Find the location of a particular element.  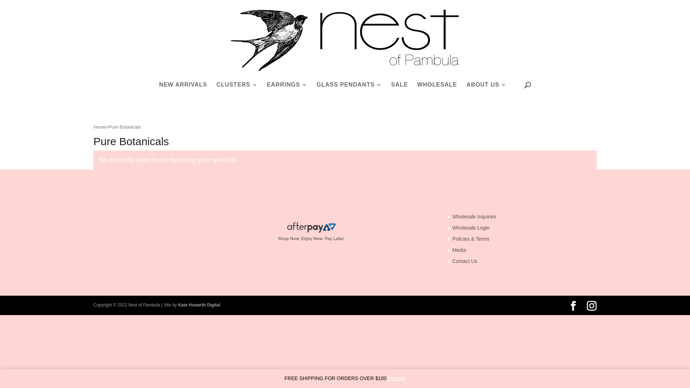

Wholesale Inquiries is located at coordinates (474, 217).